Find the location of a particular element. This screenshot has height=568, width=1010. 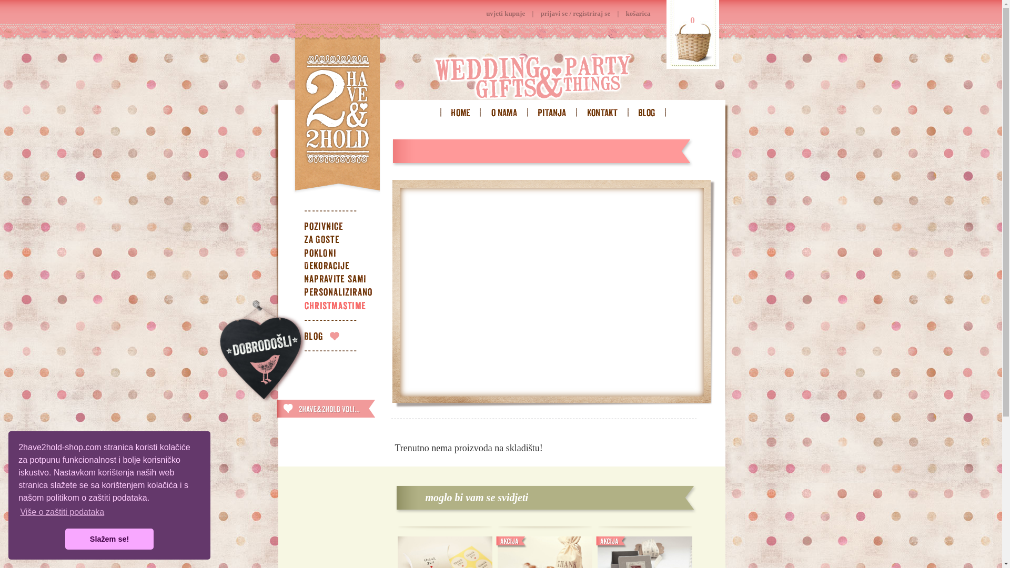

Personalizirane sitnice is located at coordinates (344, 293).